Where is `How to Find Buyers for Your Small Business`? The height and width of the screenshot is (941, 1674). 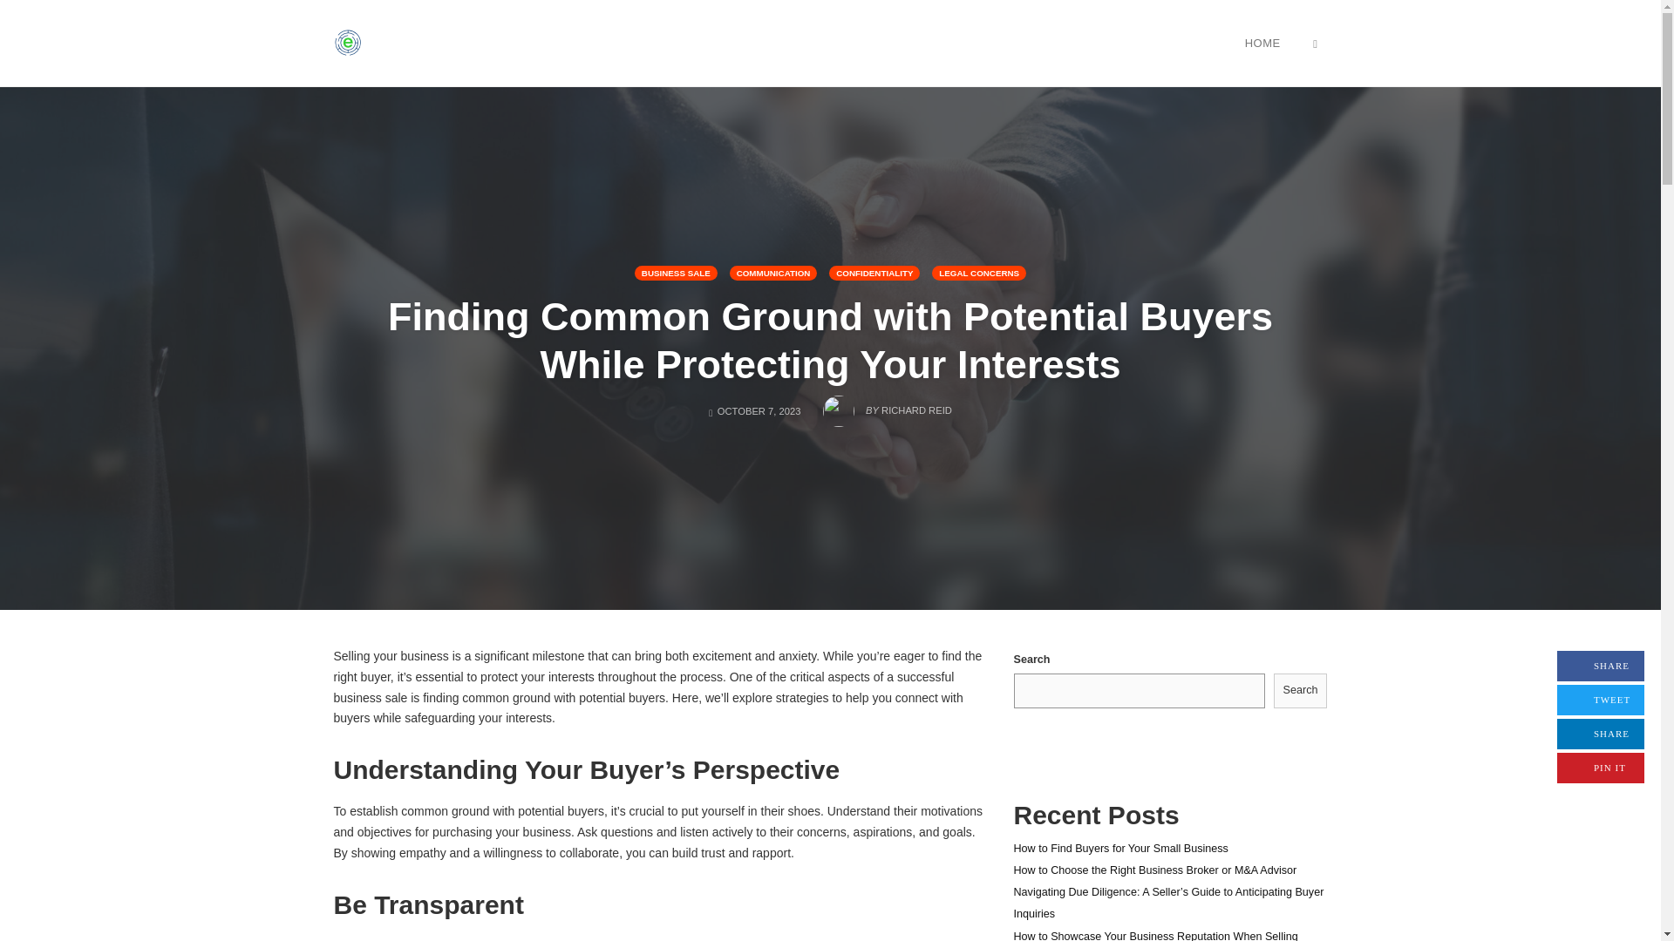
How to Find Buyers for Your Small Business is located at coordinates (774, 272).